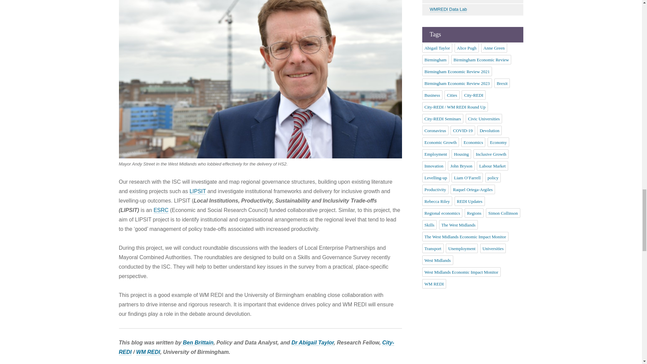  Describe the element at coordinates (161, 210) in the screenshot. I see `ESRC` at that location.